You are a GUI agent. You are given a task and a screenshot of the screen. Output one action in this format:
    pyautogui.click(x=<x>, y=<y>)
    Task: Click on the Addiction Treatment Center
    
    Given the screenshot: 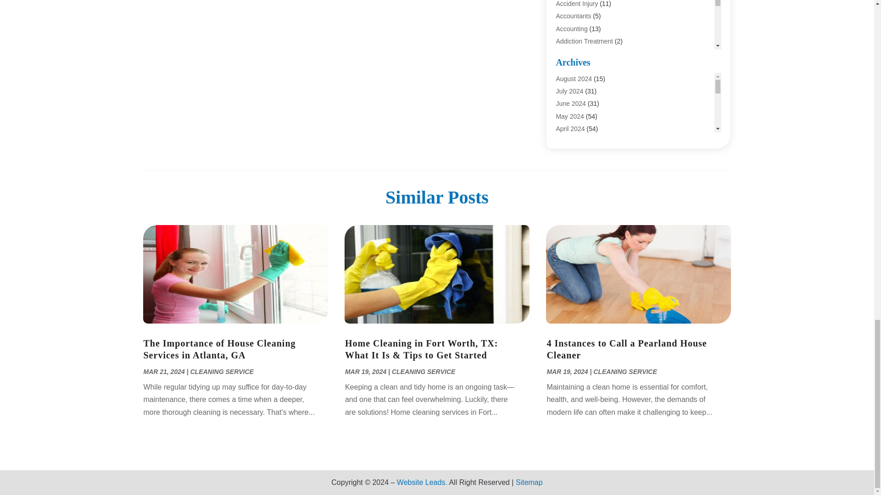 What is the action you would take?
    pyautogui.click(x=595, y=54)
    